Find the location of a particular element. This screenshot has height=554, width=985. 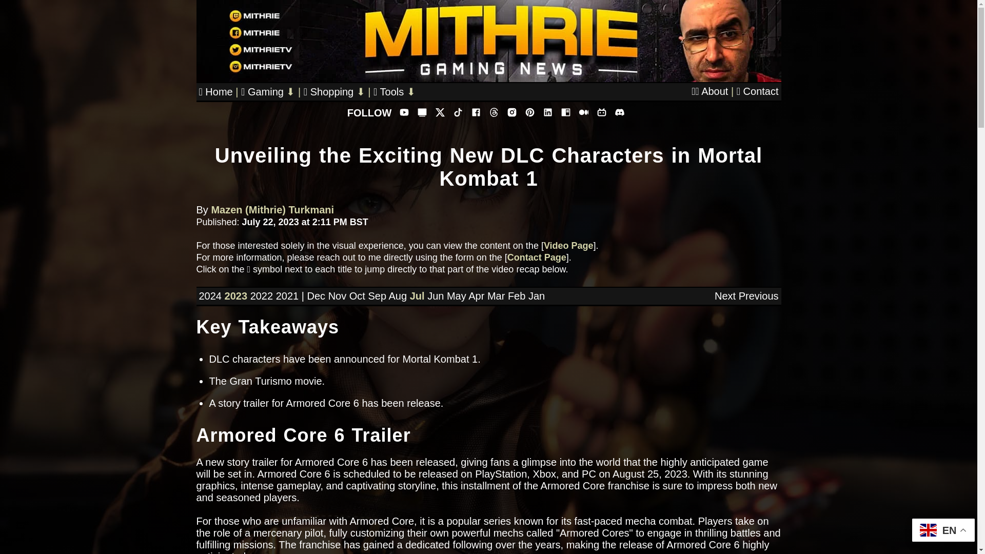

2022 is located at coordinates (262, 295).